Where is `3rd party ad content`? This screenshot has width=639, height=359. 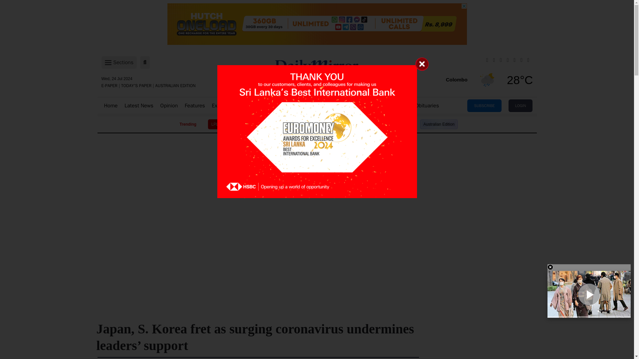
3rd party ad content is located at coordinates (317, 202).